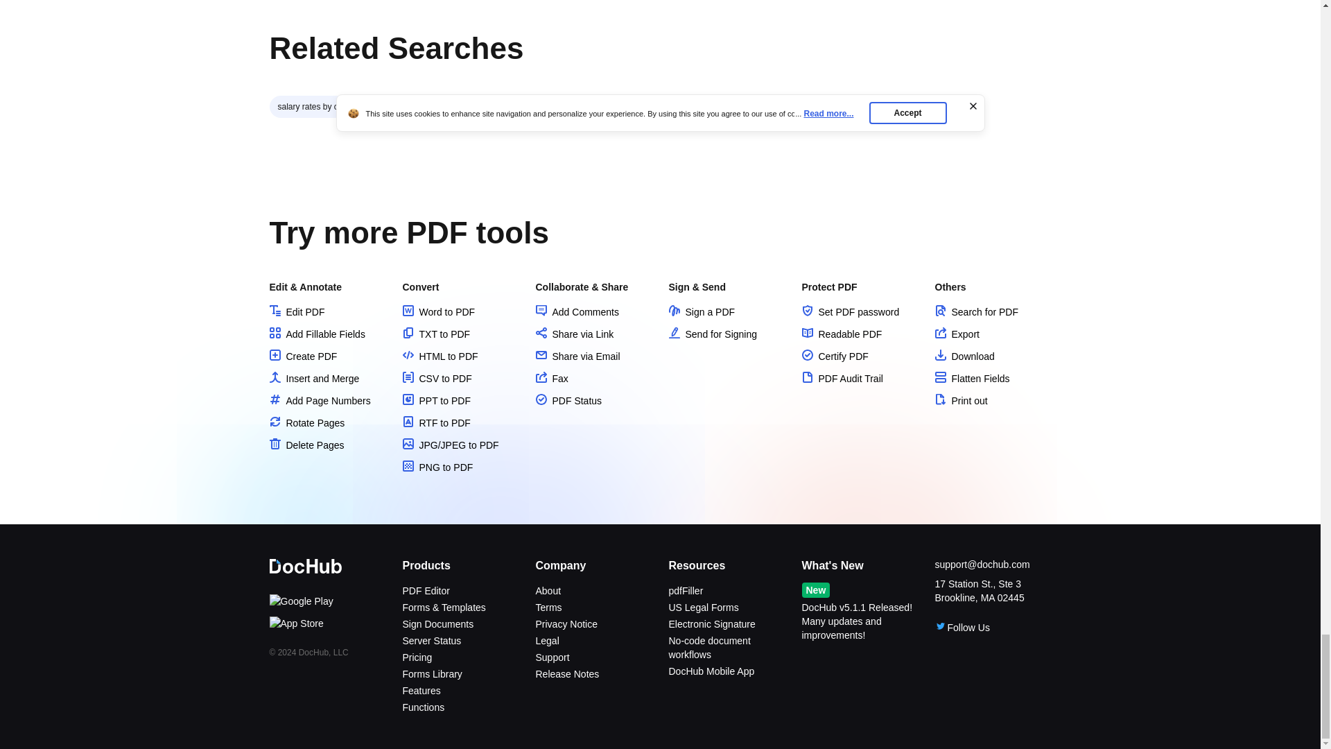  I want to click on CSV to PDF, so click(436, 379).